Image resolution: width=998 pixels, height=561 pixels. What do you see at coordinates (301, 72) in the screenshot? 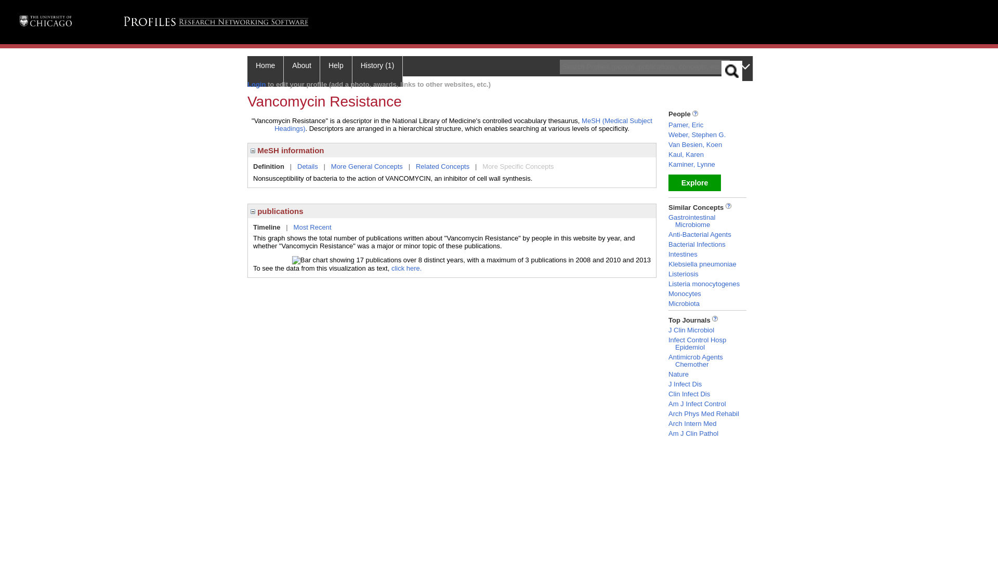
I see `About` at bounding box center [301, 72].